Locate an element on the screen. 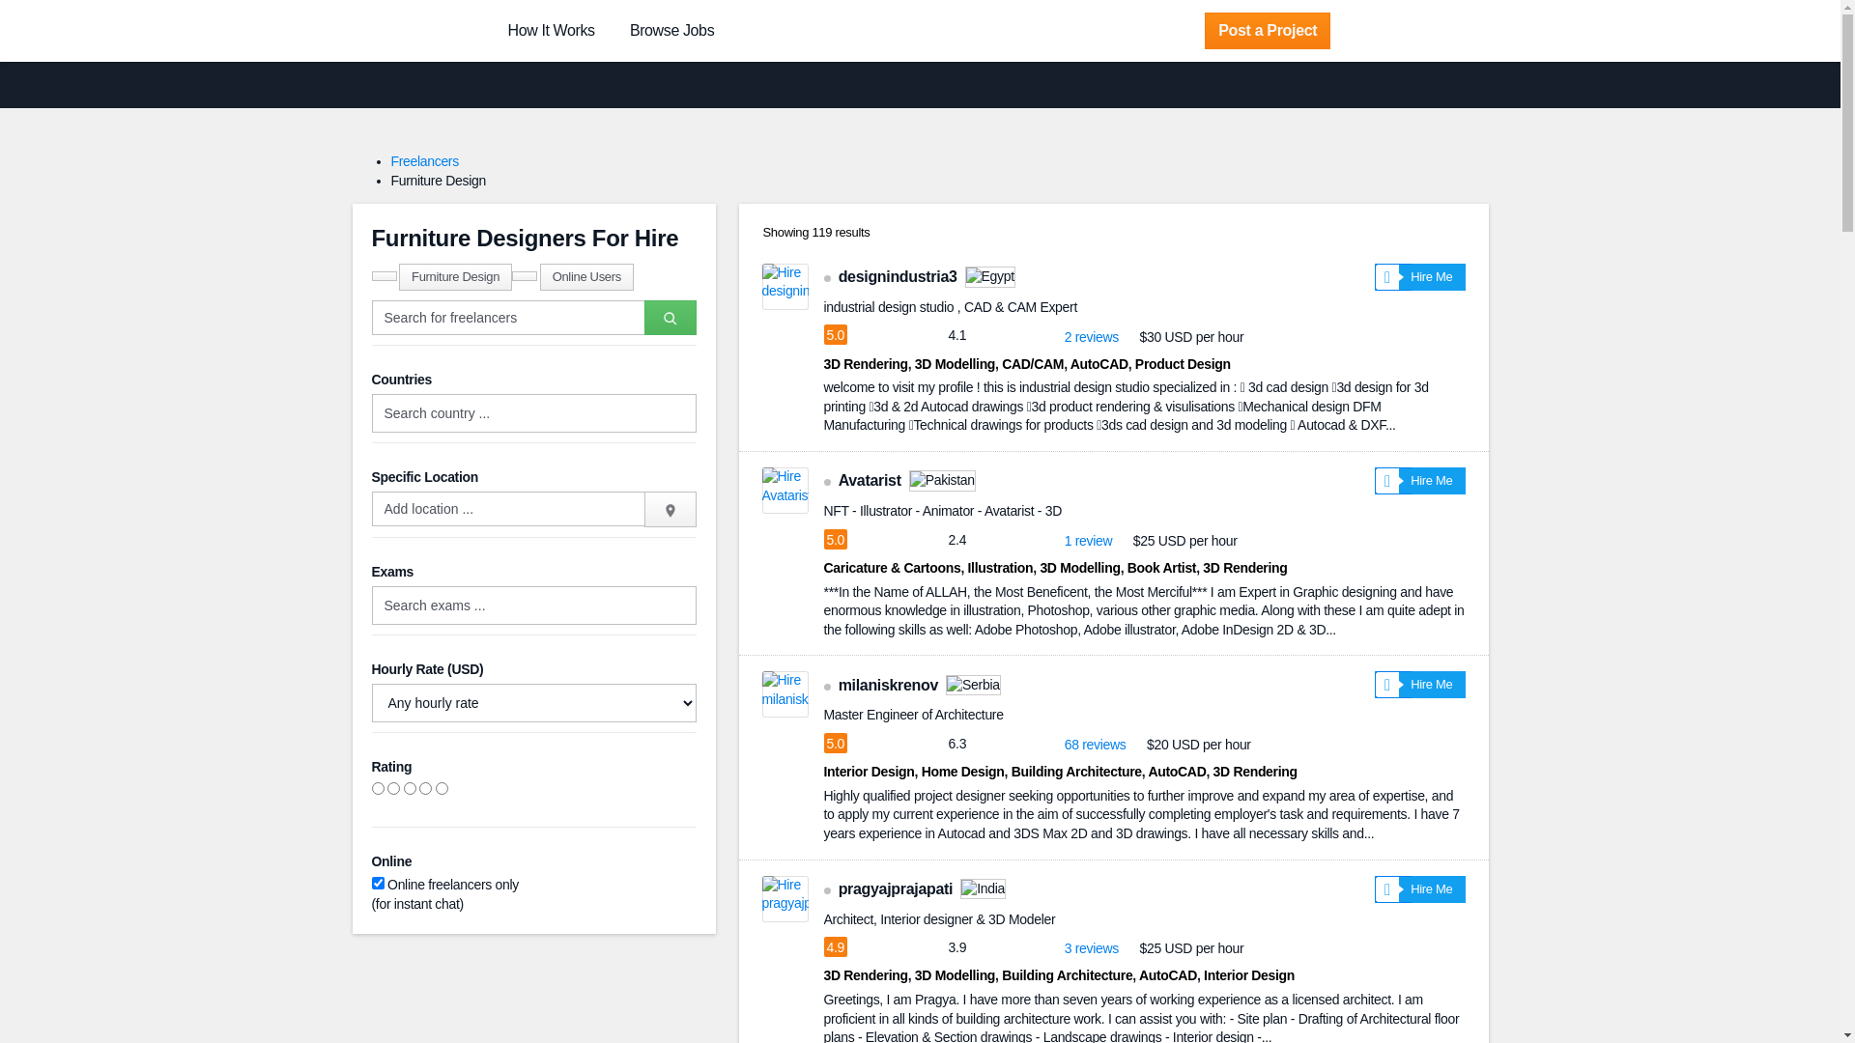 The width and height of the screenshot is (1855, 1043). 458 is located at coordinates (384, 276).